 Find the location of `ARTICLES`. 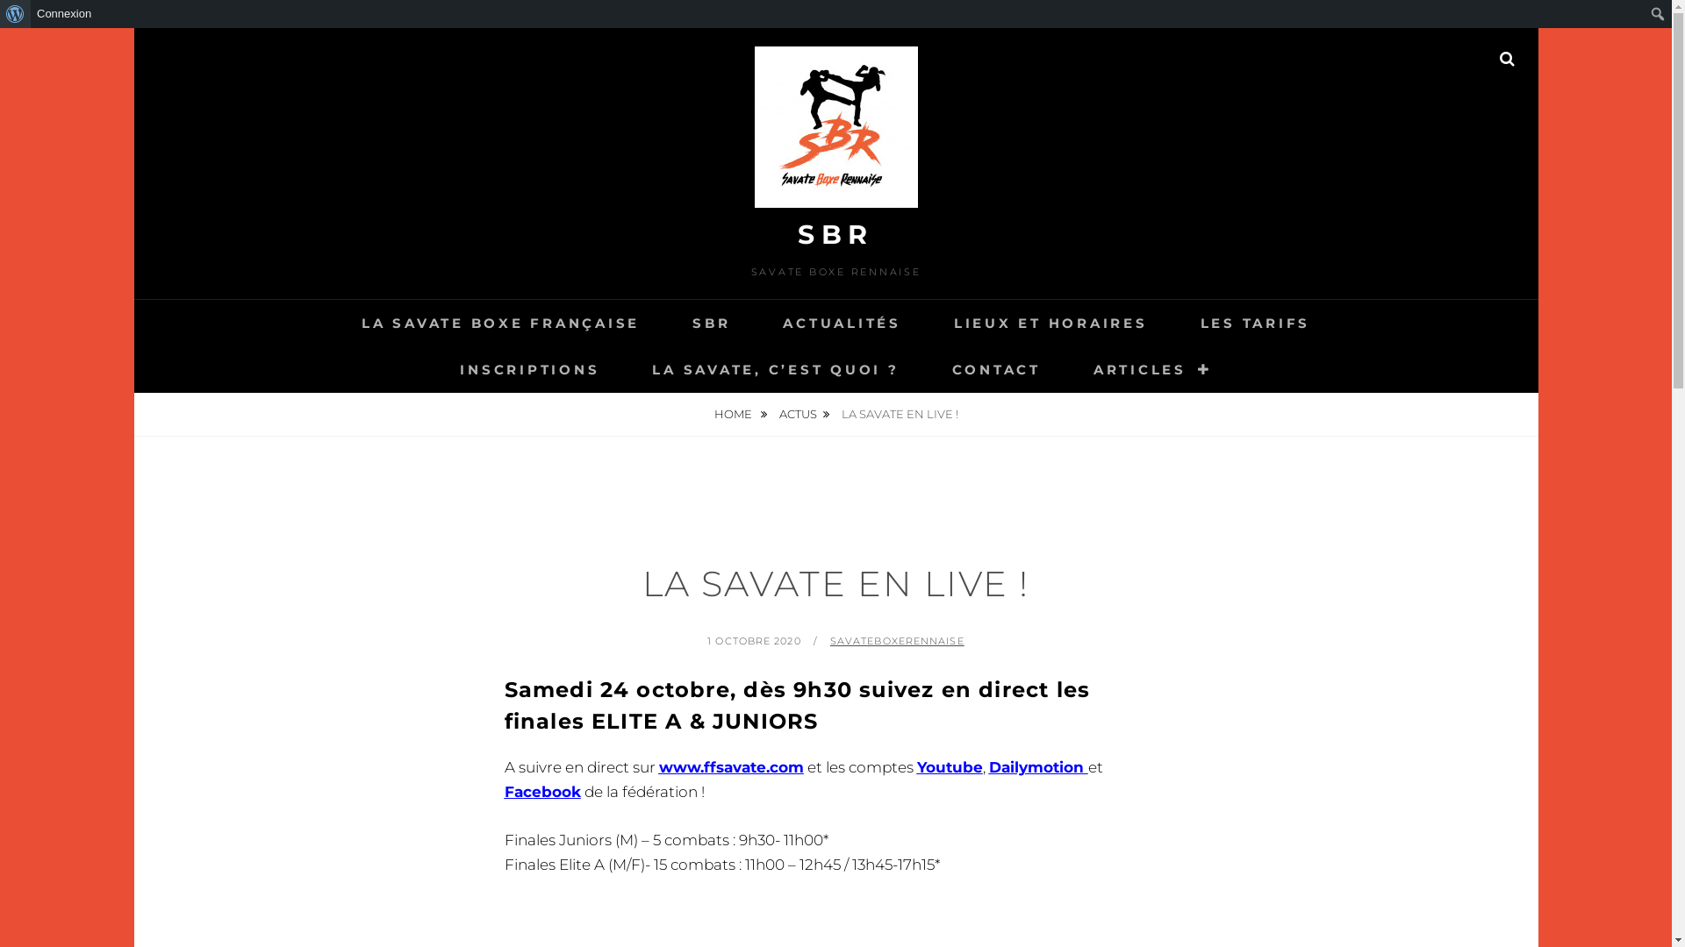

ARTICLES is located at coordinates (1153, 370).